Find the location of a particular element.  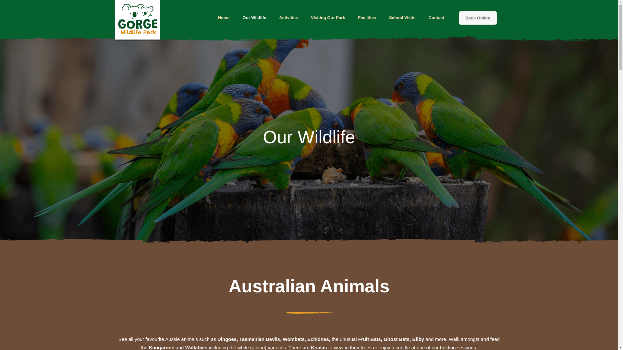

Our Wildlife is located at coordinates (254, 18).